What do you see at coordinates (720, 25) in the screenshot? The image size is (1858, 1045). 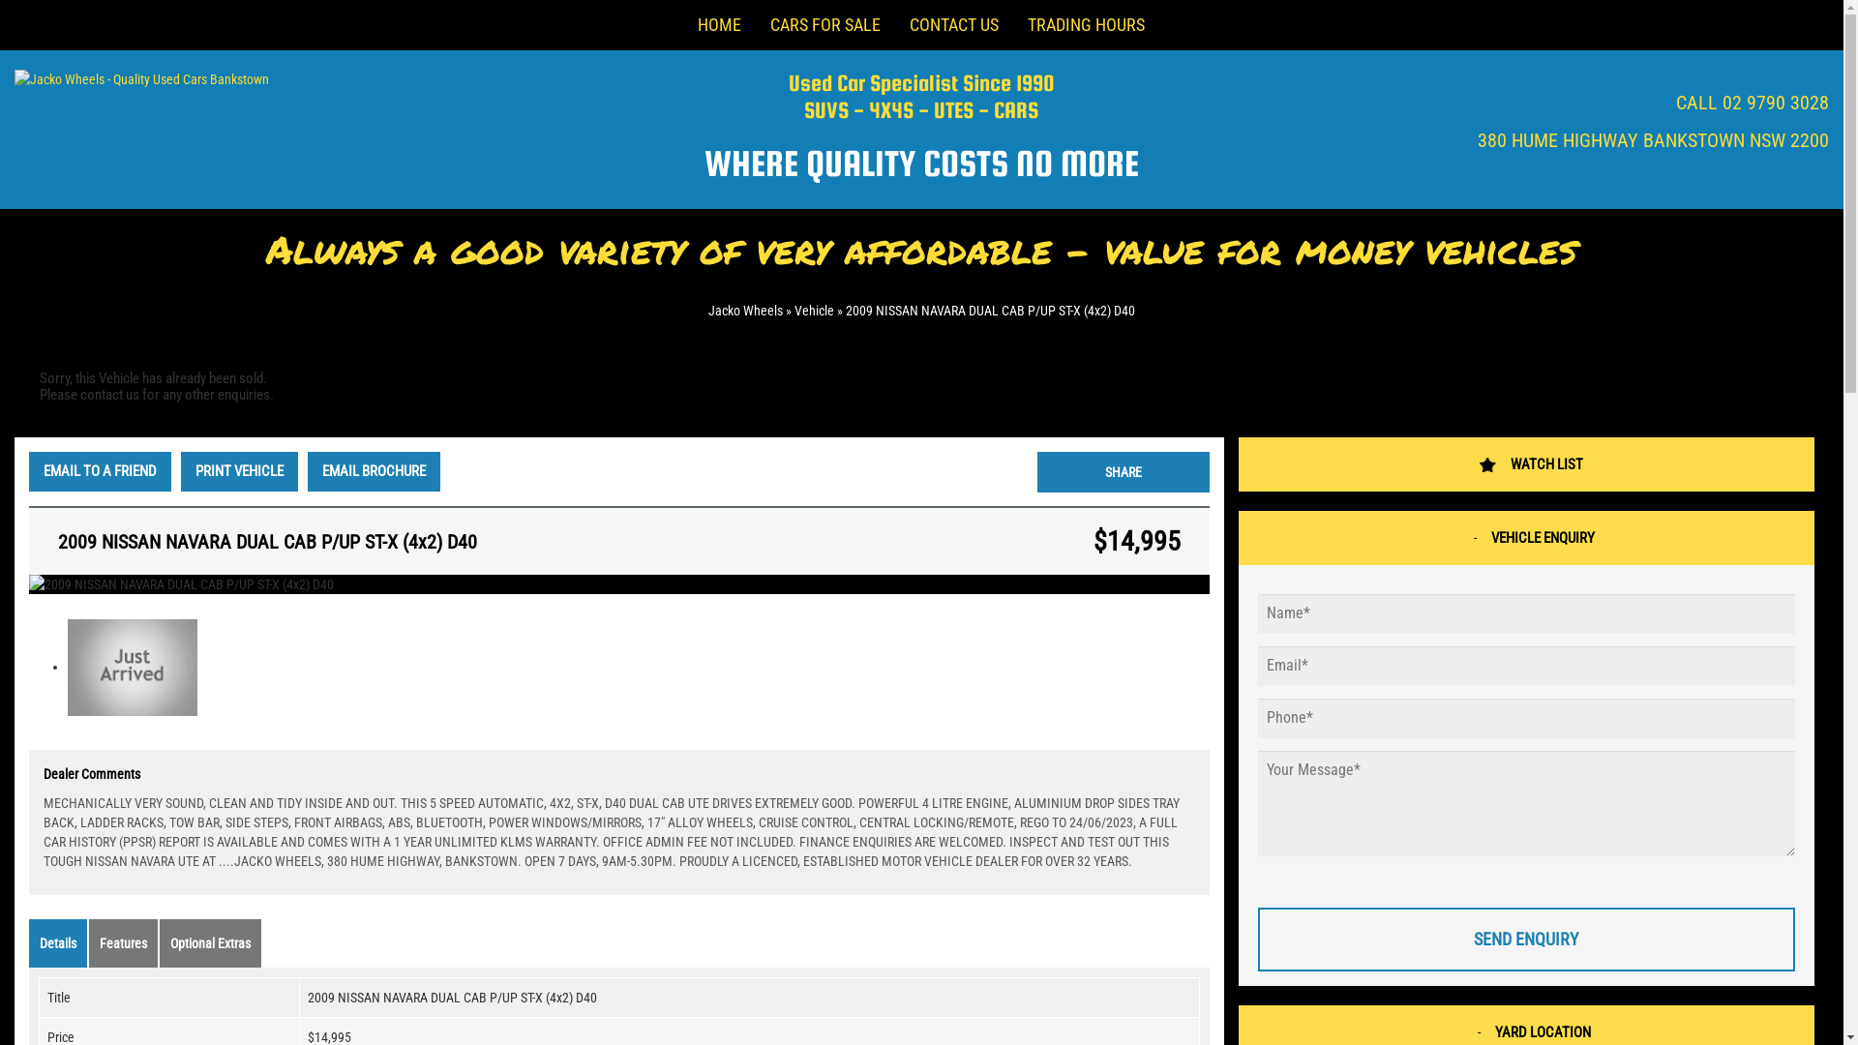 I see `HOME` at bounding box center [720, 25].